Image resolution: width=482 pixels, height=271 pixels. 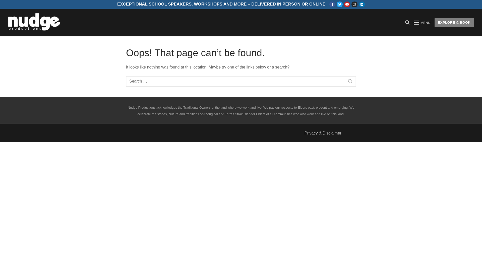 I want to click on LinkedIn, so click(x=362, y=5).